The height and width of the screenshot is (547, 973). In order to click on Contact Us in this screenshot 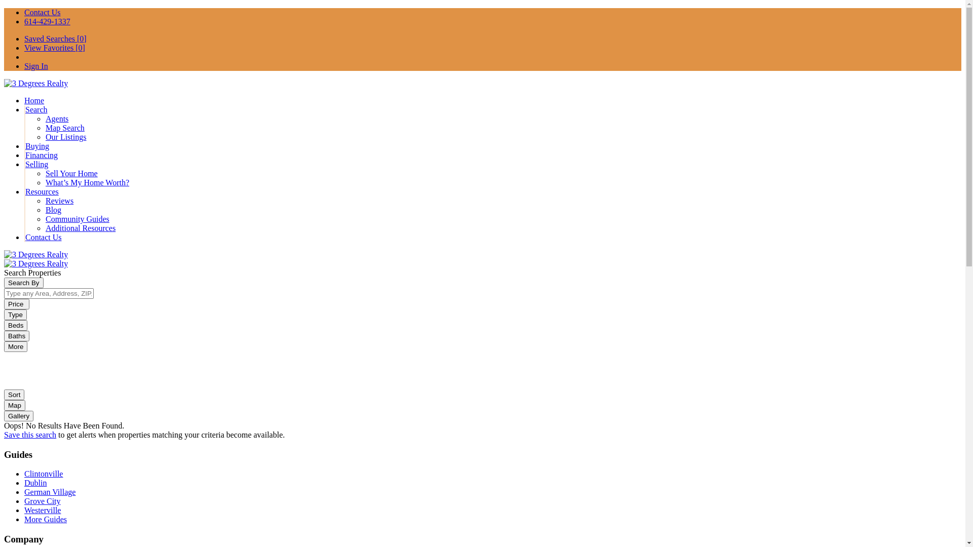, I will do `click(43, 12)`.